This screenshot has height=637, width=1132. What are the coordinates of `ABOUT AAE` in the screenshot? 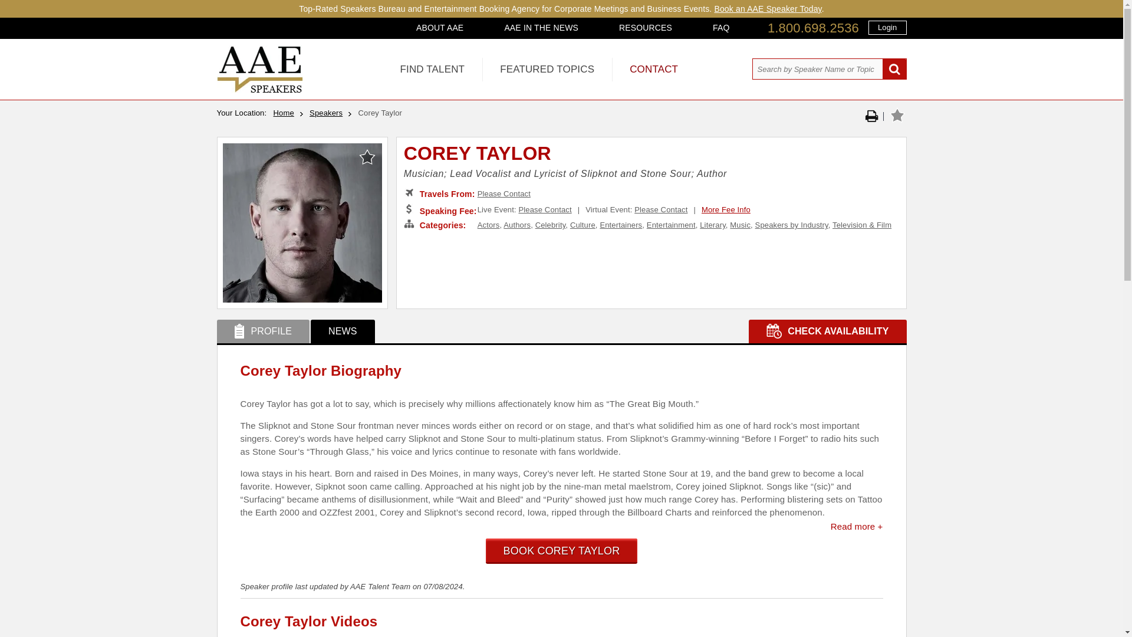 It's located at (440, 27).